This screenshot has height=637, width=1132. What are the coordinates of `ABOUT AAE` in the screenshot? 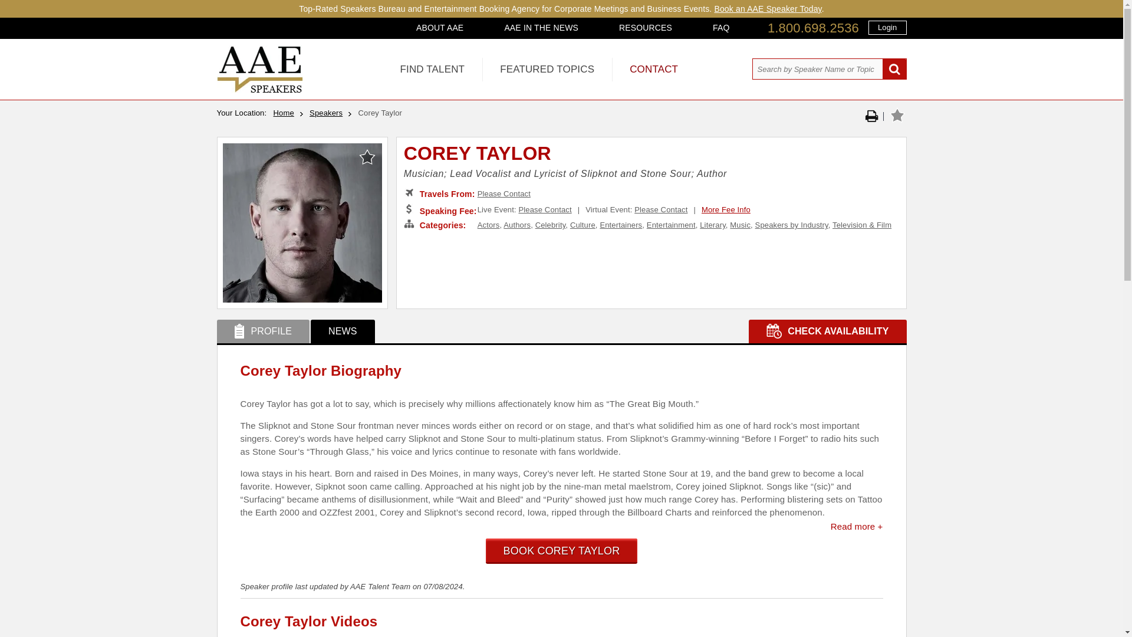 It's located at (440, 27).